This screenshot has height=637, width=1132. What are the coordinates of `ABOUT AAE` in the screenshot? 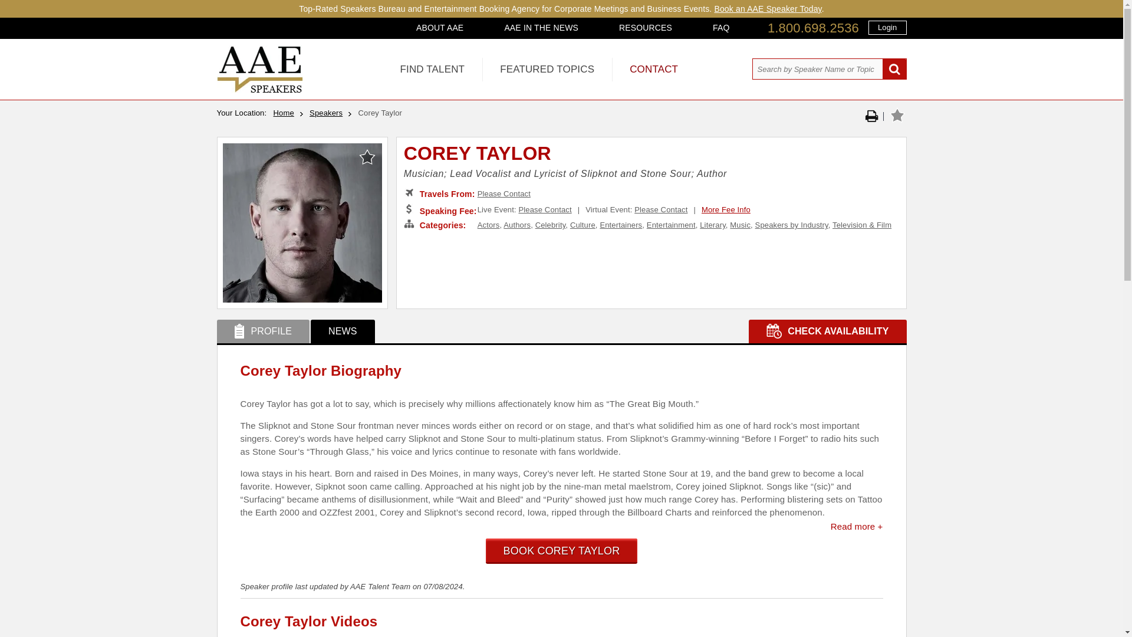 It's located at (440, 27).